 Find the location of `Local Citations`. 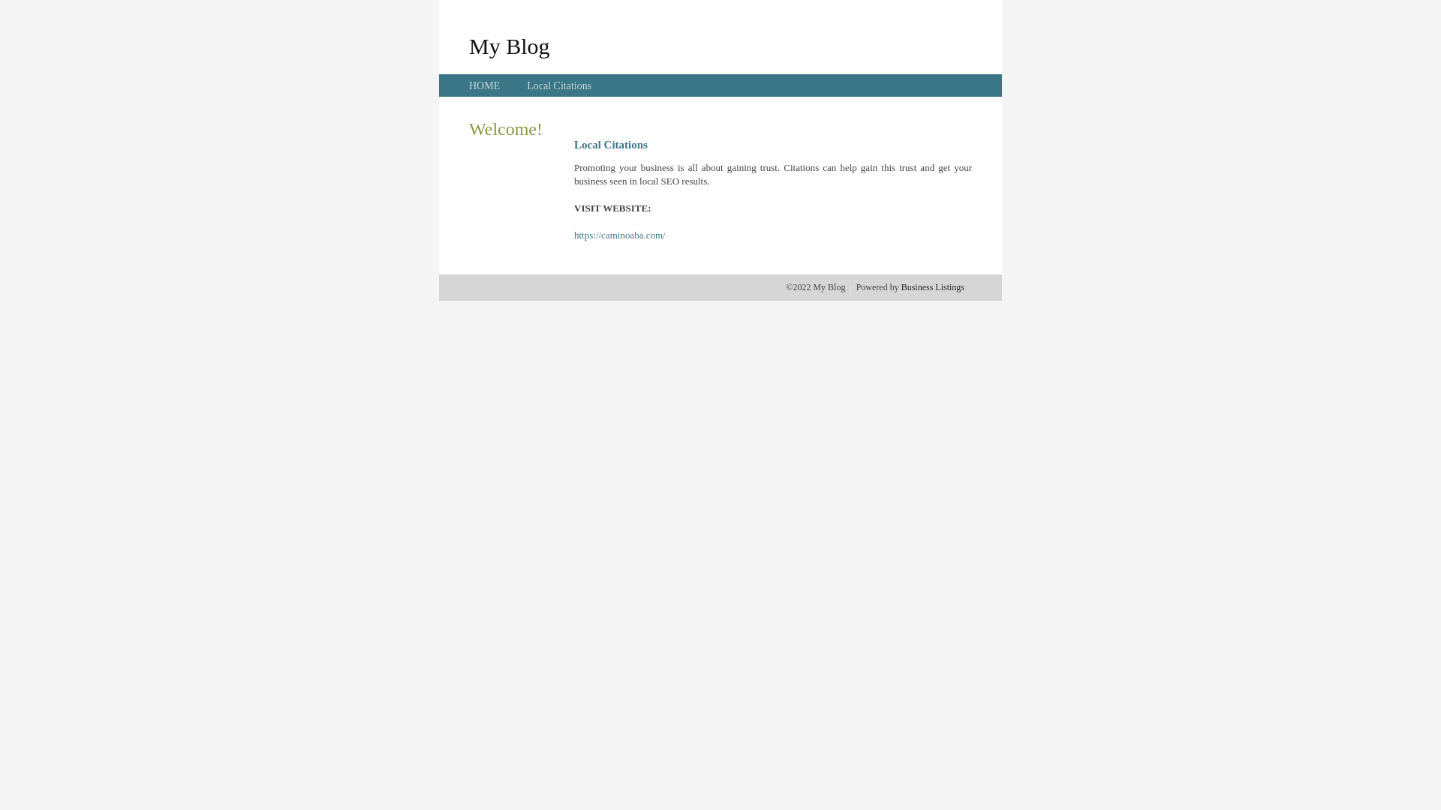

Local Citations is located at coordinates (559, 85).